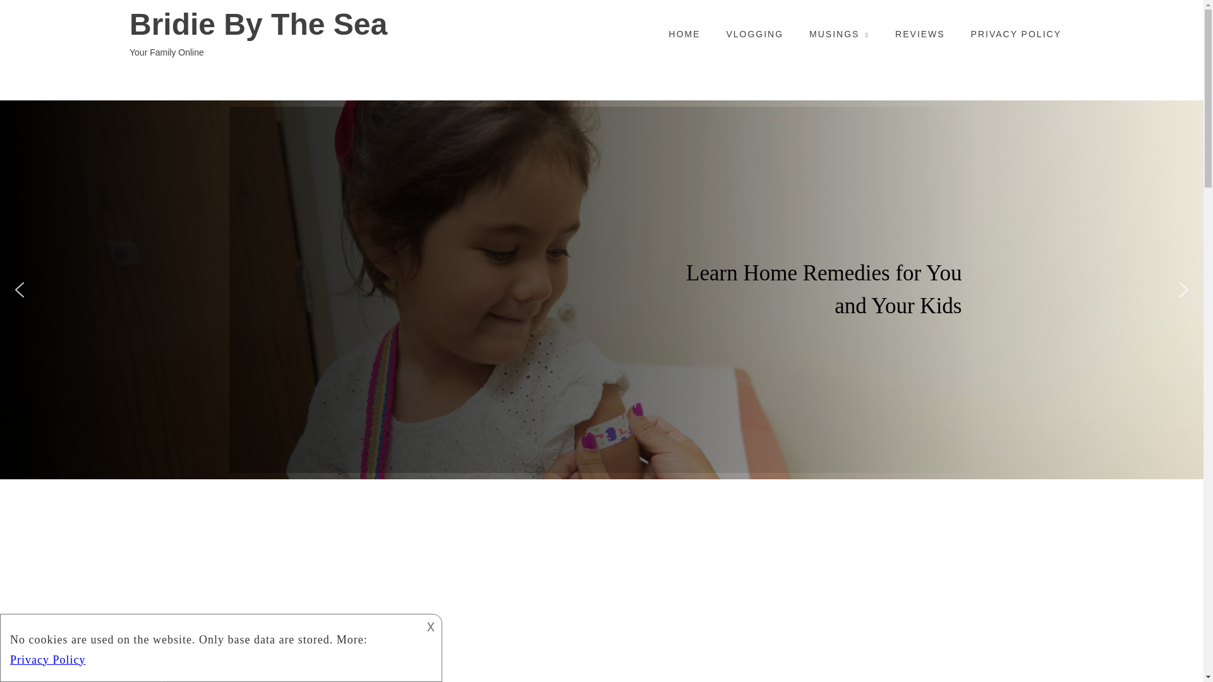 The image size is (1213, 682). Describe the element at coordinates (210, 645) in the screenshot. I see `description` at that location.